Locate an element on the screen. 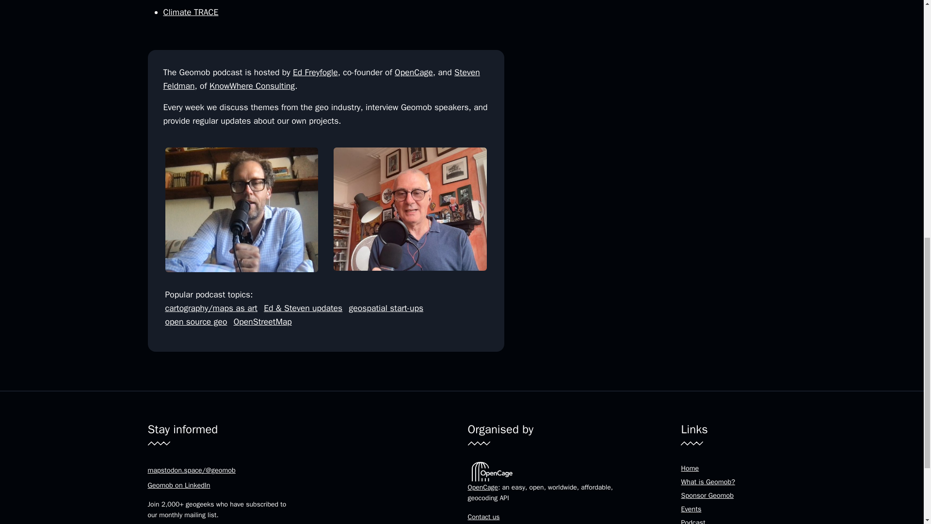  OpenStreetMap is located at coordinates (263, 321).